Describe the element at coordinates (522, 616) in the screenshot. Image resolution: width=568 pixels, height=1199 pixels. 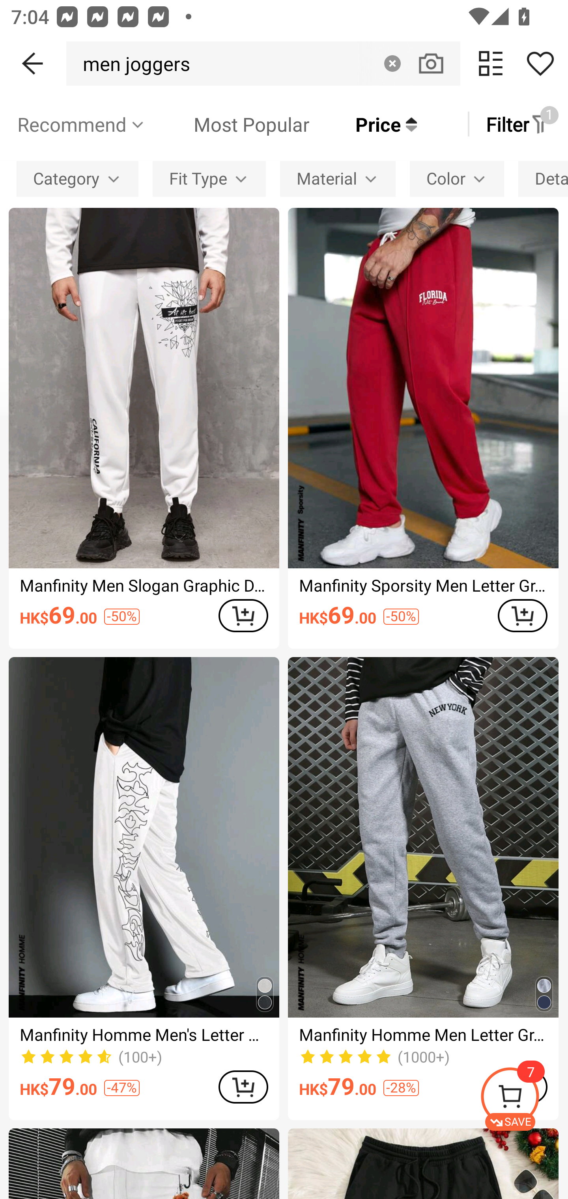
I see `ADD TO CART` at that location.